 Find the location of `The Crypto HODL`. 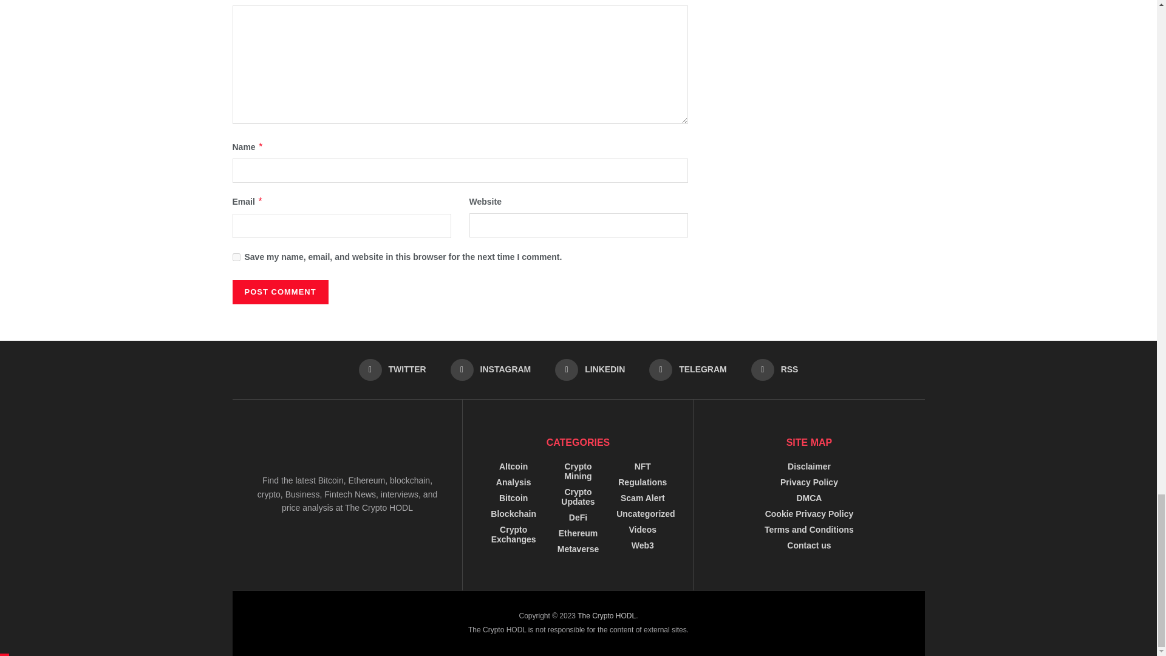

The Crypto HODL is located at coordinates (606, 615).